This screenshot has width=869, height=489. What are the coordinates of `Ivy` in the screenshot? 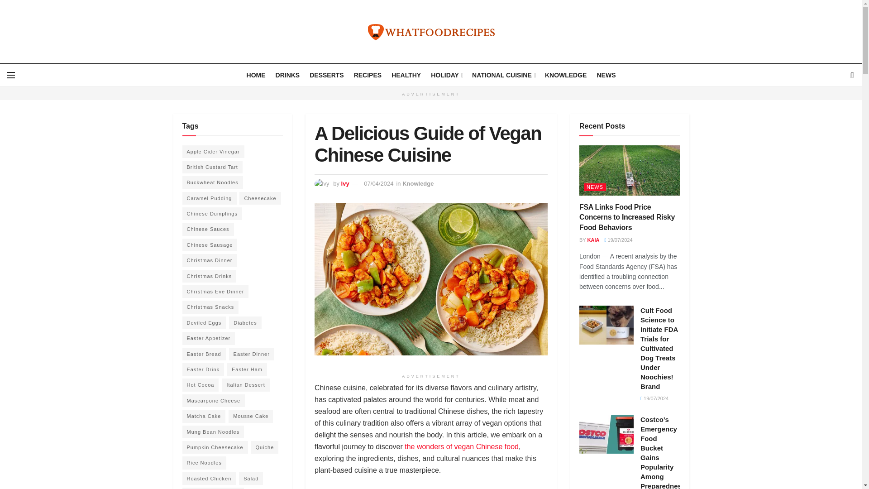 It's located at (345, 183).